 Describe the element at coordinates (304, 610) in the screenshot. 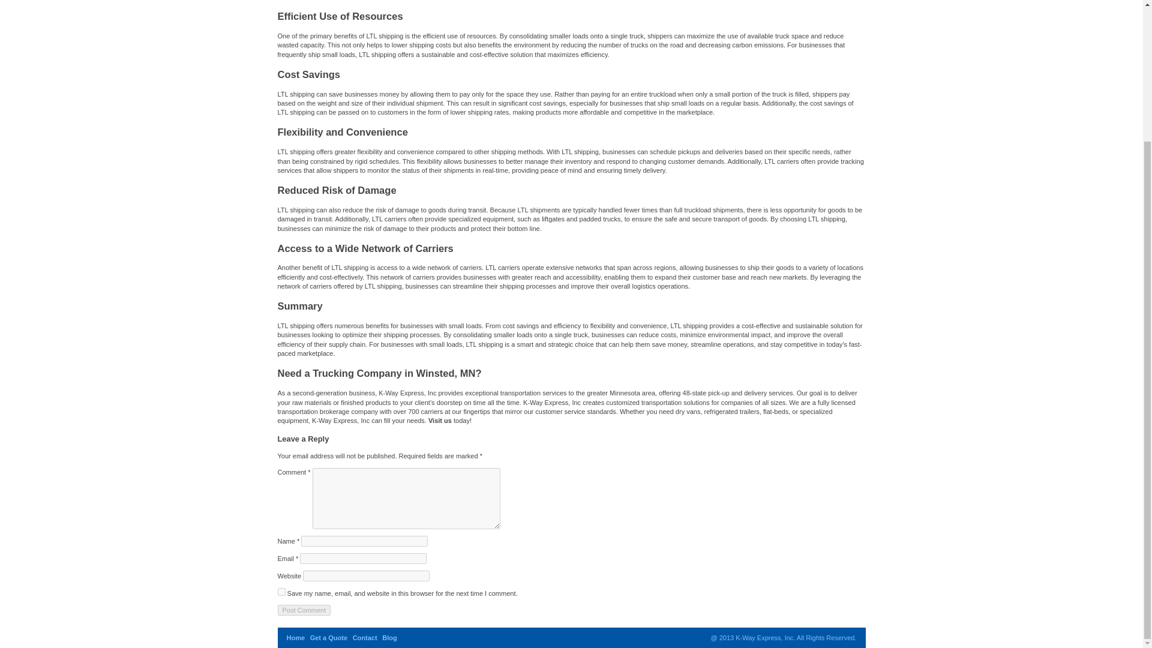

I see `Post Comment` at that location.